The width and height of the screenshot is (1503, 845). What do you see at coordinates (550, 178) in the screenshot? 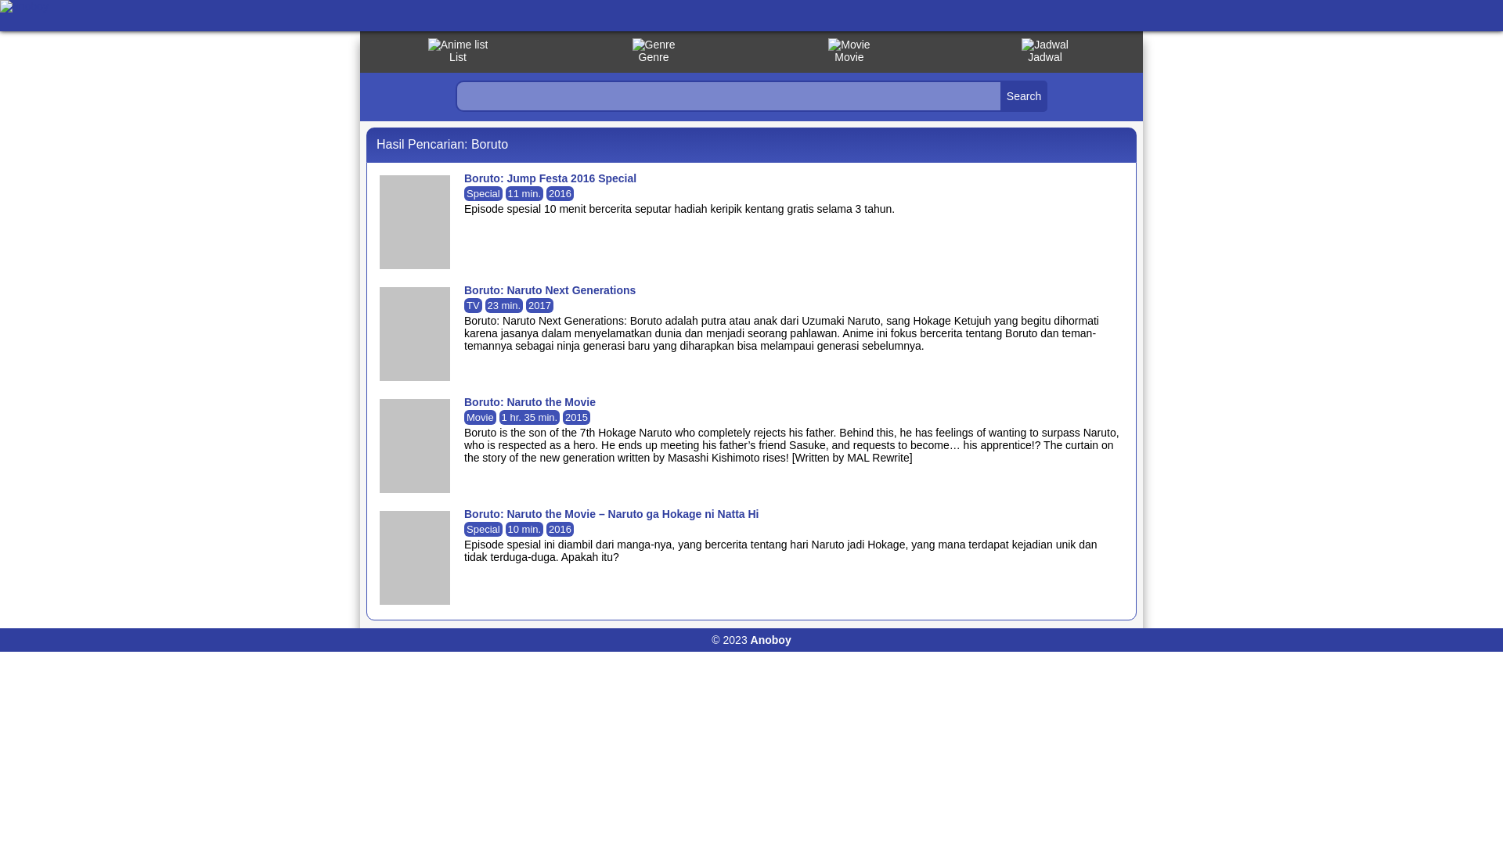
I see `Boruto: Jump Festa 2016 Special` at bounding box center [550, 178].